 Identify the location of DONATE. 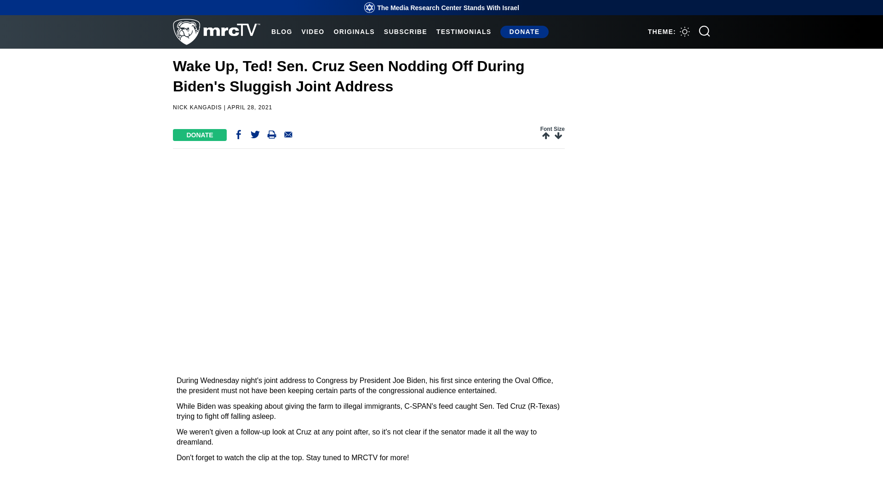
(524, 31).